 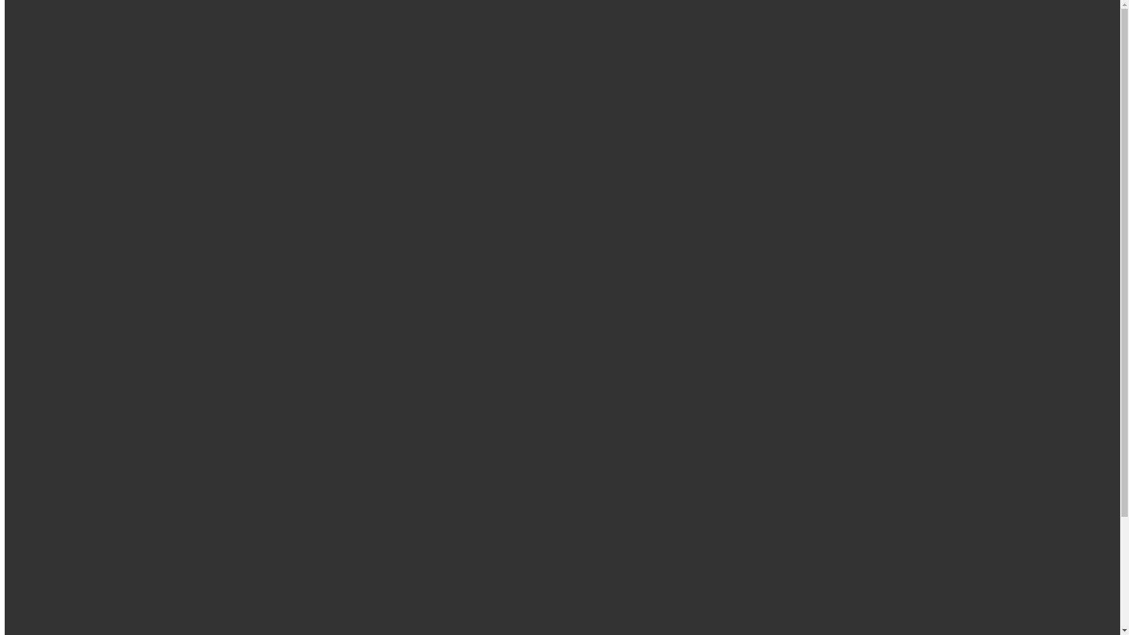 What do you see at coordinates (36, 514) in the screenshot?
I see `ESE` at bounding box center [36, 514].